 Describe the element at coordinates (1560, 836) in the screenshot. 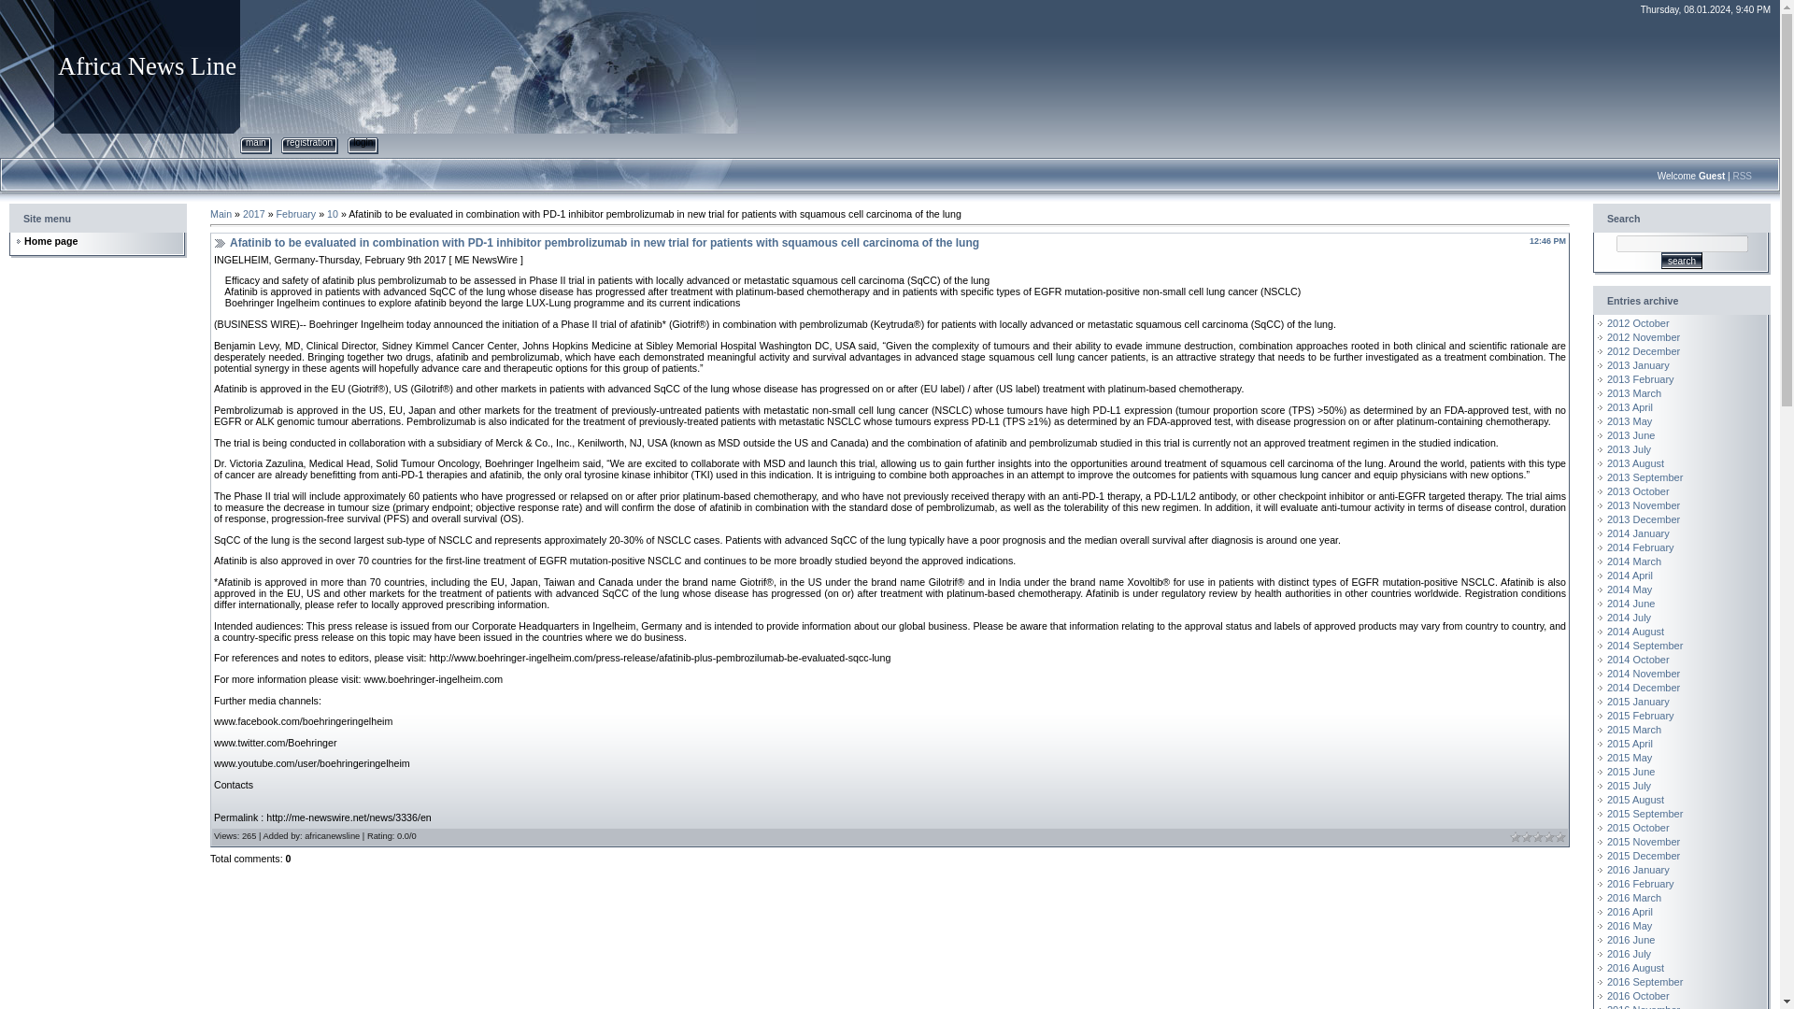

I see `5` at that location.